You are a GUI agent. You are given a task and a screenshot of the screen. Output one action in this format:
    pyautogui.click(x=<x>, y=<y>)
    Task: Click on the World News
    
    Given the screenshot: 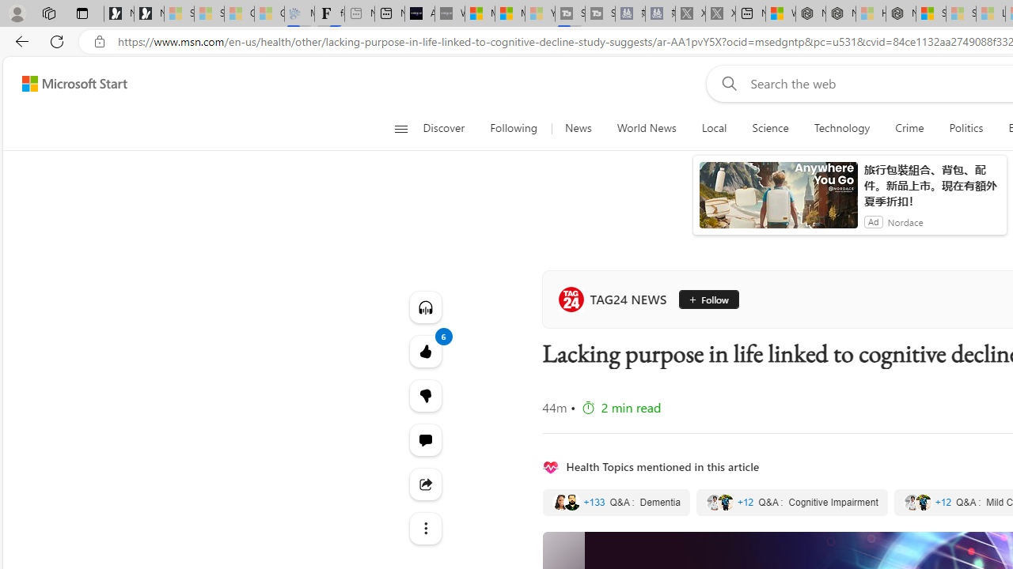 What is the action you would take?
    pyautogui.click(x=647, y=128)
    